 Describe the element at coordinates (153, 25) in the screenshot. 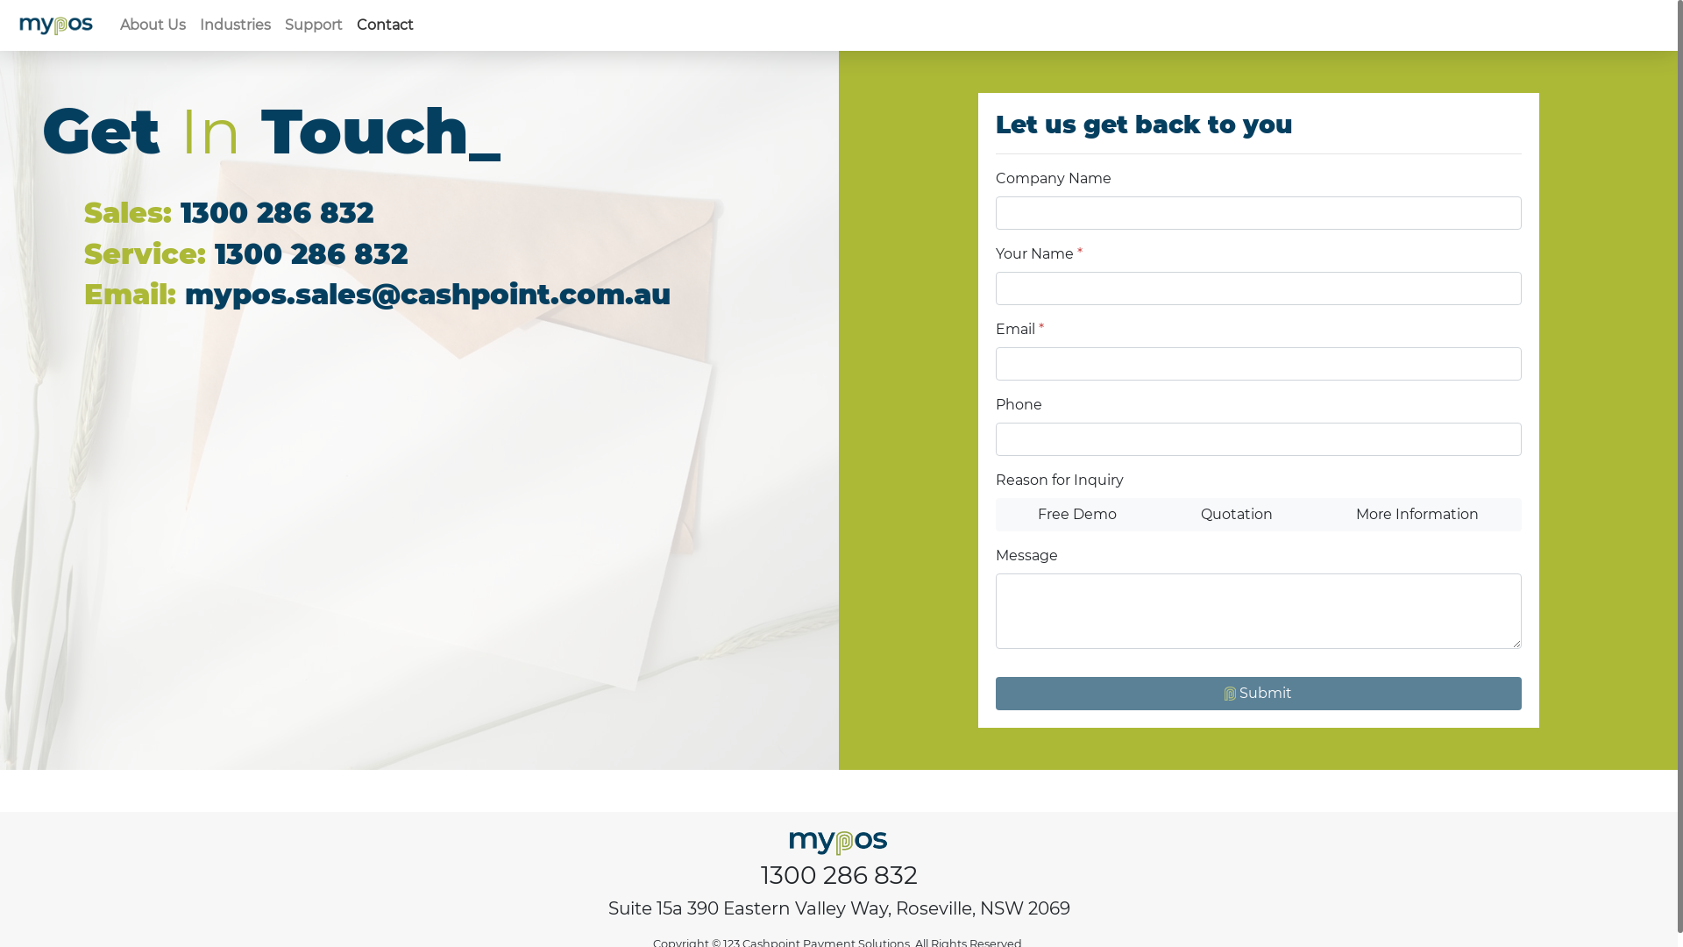

I see `About Us` at that location.